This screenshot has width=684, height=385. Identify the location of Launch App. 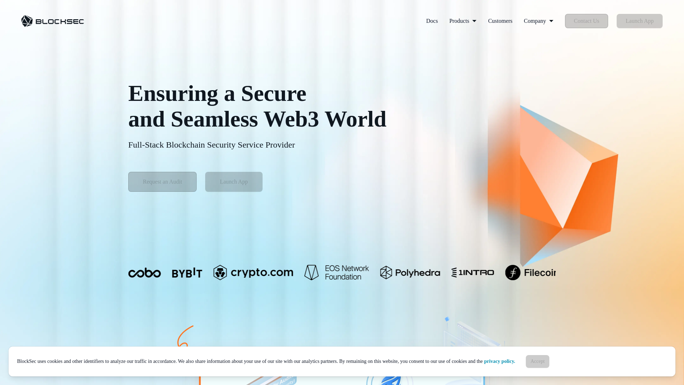
(234, 181).